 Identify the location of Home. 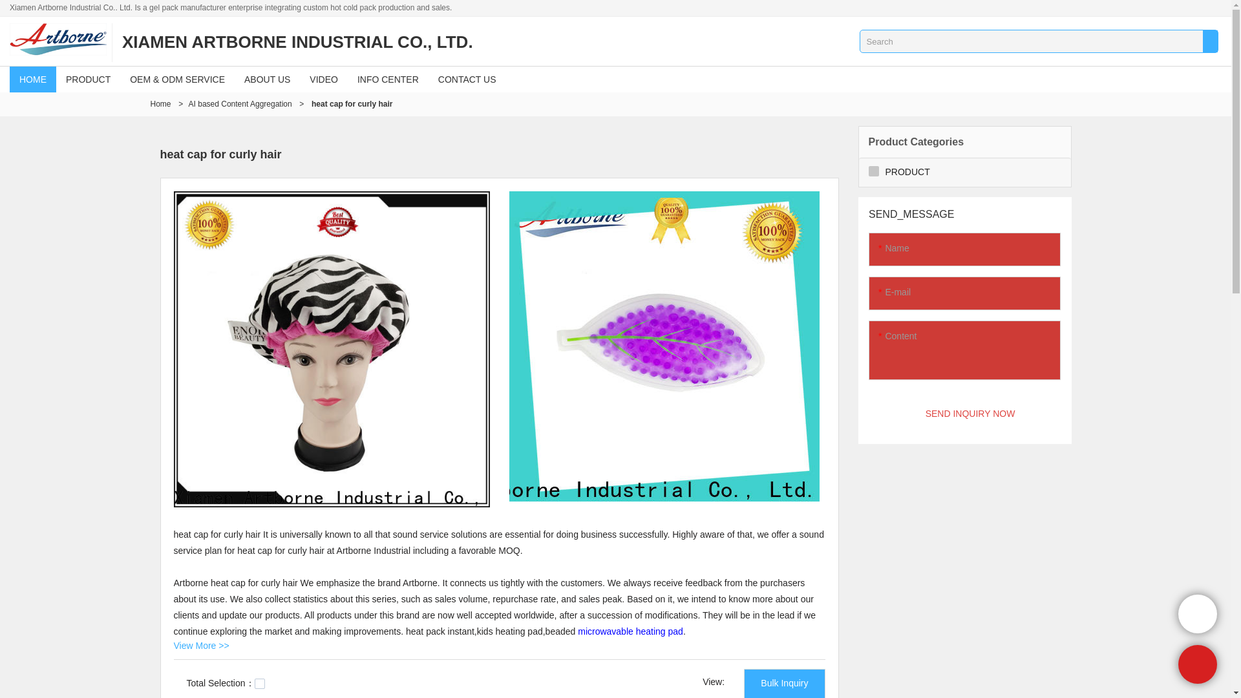
(160, 104).